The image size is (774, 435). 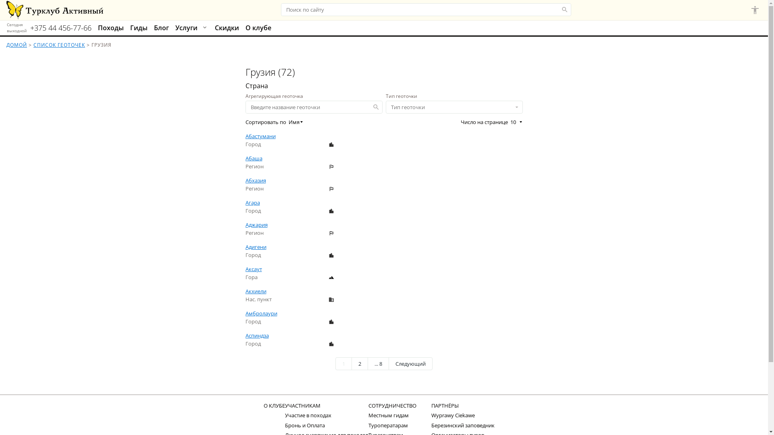 I want to click on 2, so click(x=360, y=364).